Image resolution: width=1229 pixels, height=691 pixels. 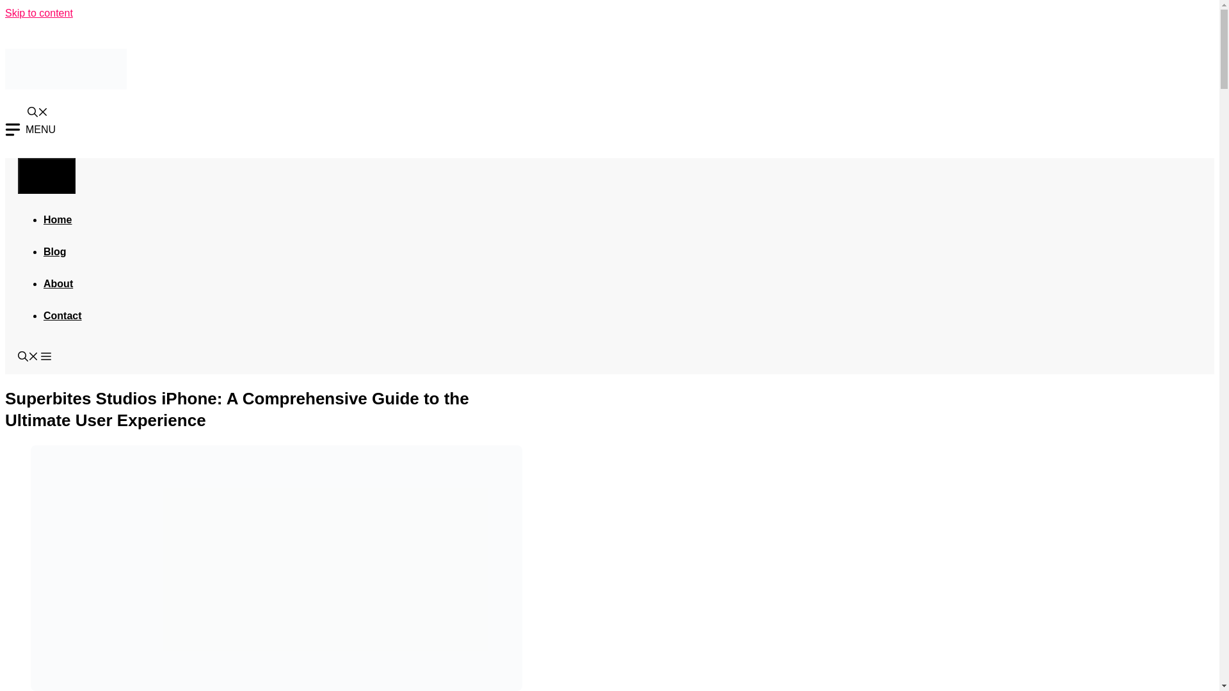 I want to click on Skip to content, so click(x=38, y=13).